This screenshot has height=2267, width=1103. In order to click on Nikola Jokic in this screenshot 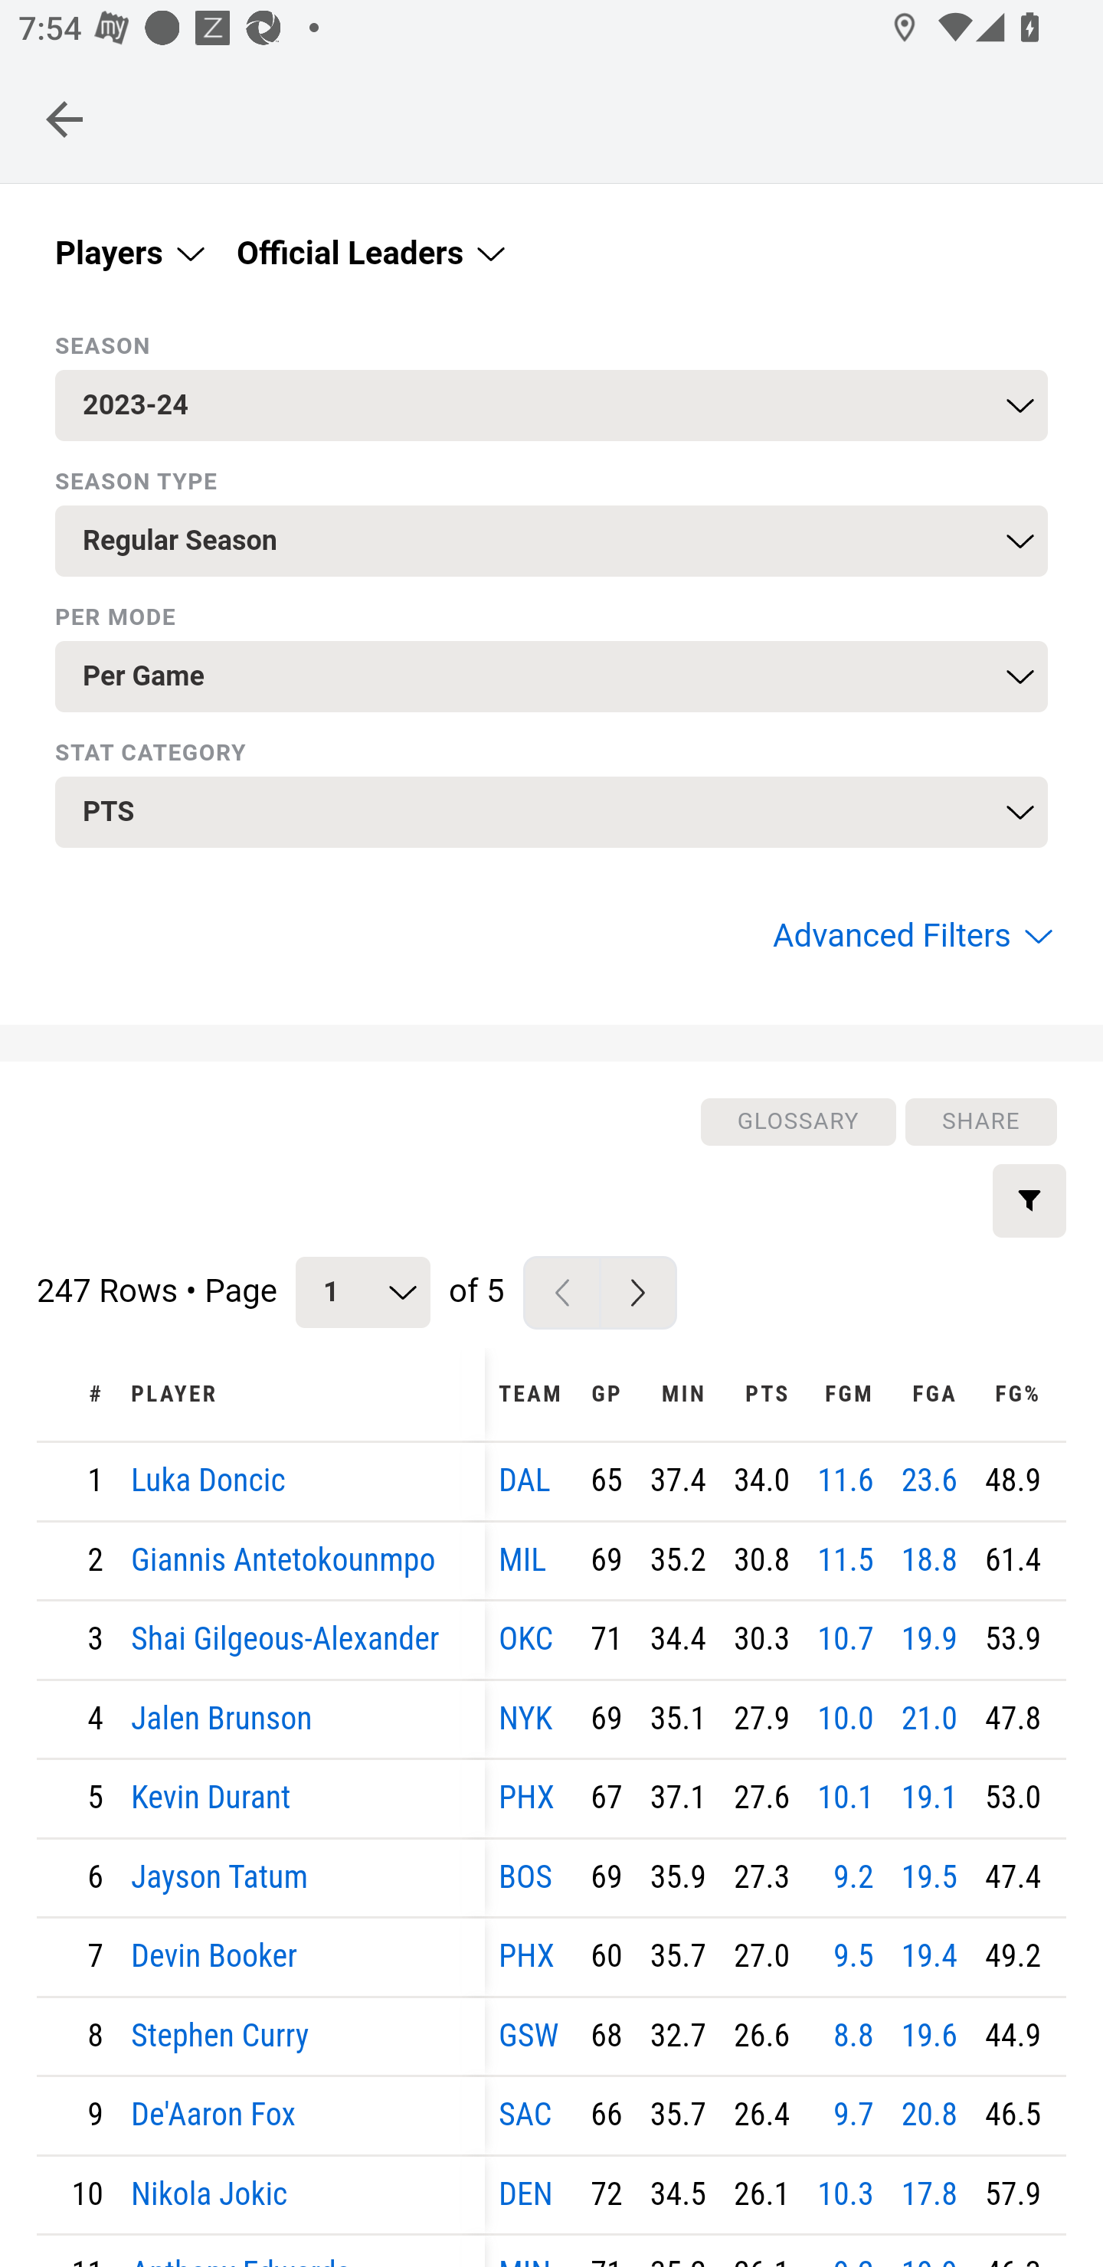, I will do `click(210, 2193)`.